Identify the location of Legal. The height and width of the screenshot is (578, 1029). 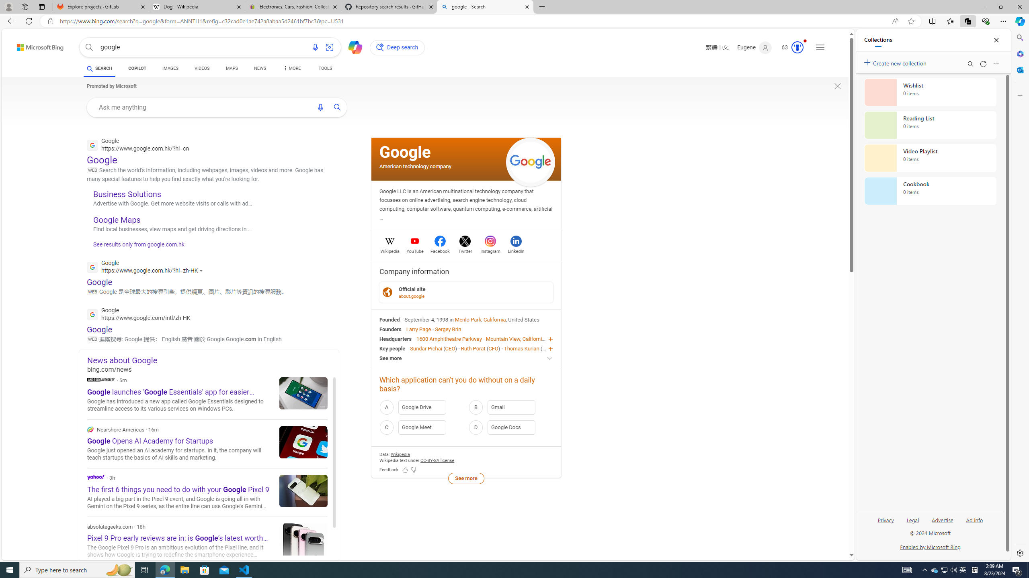
(913, 523).